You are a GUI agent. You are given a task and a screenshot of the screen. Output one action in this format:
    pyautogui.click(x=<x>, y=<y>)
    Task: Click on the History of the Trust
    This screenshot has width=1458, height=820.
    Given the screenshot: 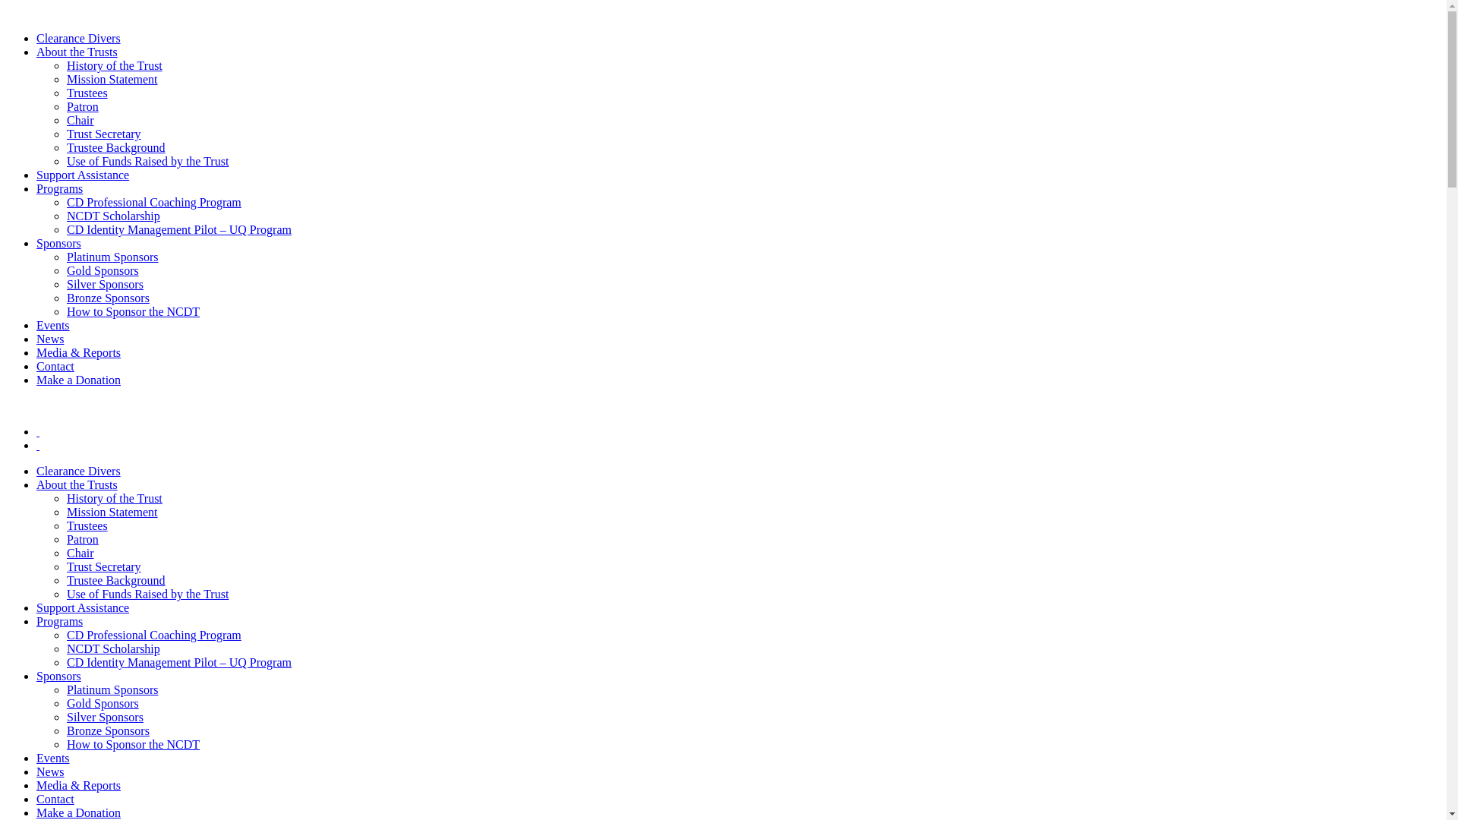 What is the action you would take?
    pyautogui.click(x=115, y=498)
    